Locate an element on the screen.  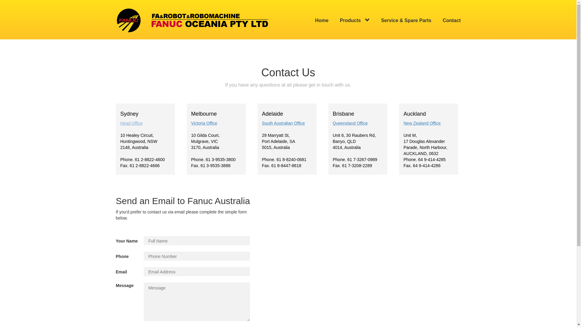
Head Office is located at coordinates (132, 123).